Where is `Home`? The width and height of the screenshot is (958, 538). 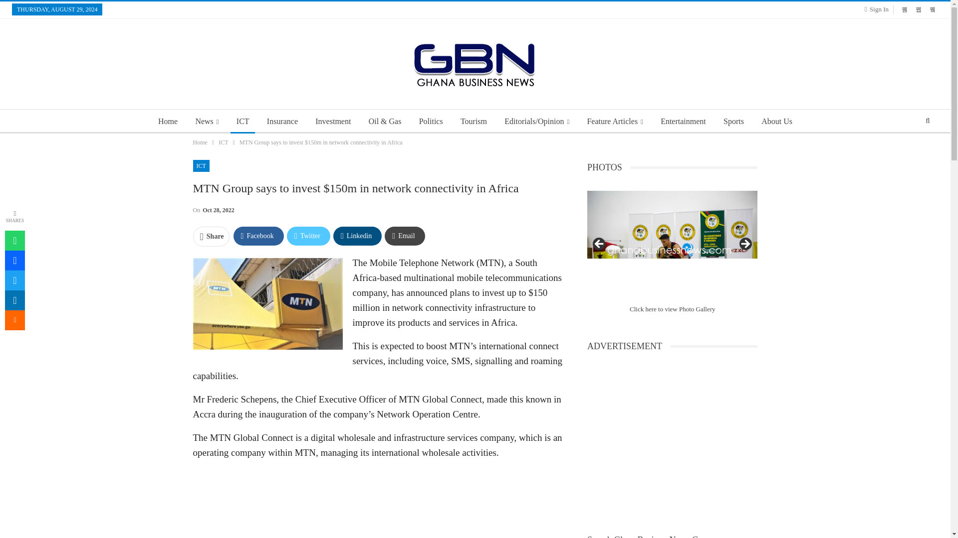 Home is located at coordinates (168, 122).